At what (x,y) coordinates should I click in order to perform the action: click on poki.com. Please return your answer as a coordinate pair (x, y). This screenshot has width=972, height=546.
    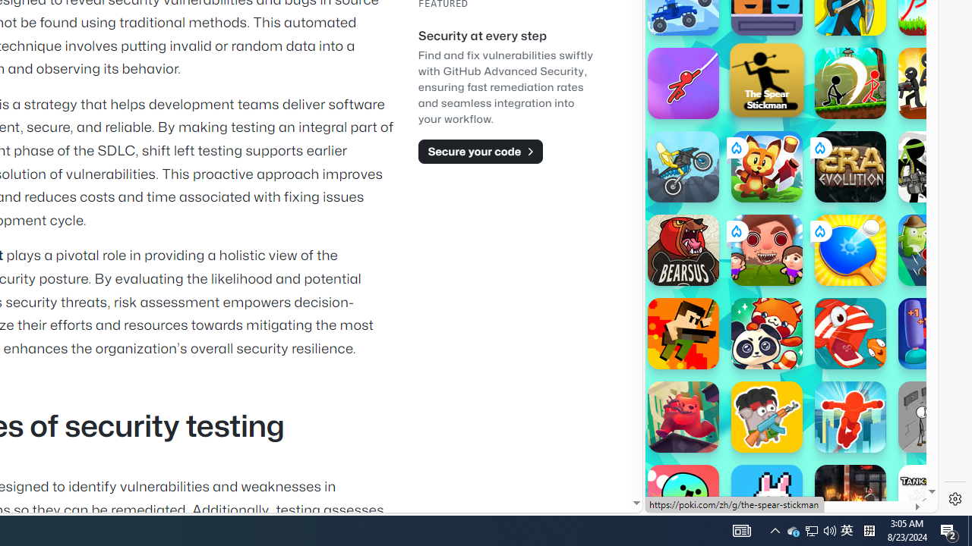
    Looking at the image, I should click on (829, 256).